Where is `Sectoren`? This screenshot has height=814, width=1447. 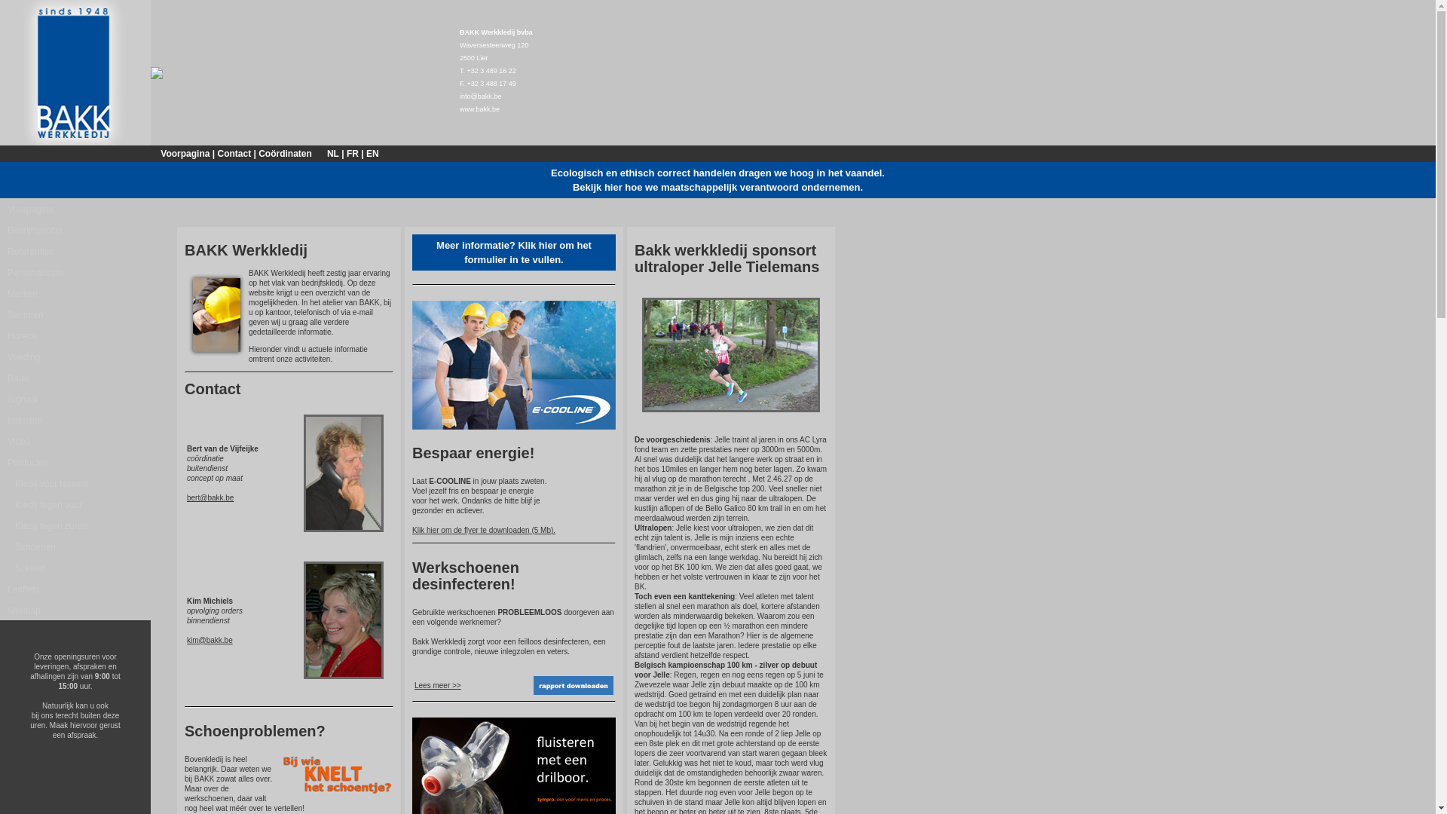
Sectoren is located at coordinates (75, 314).